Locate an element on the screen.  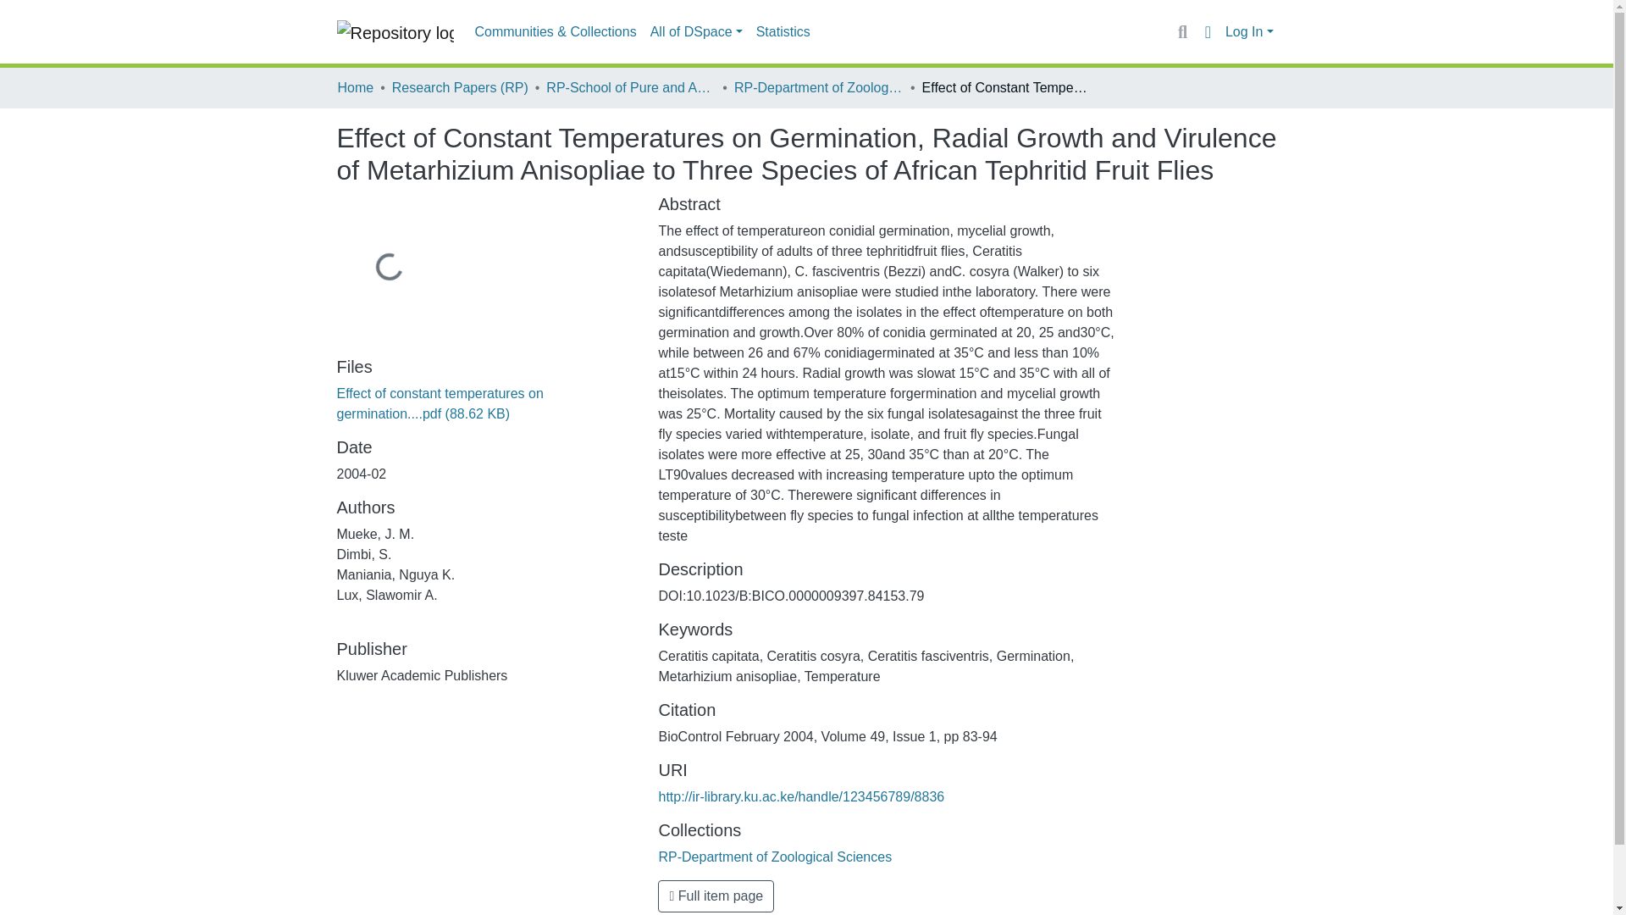
Full item page is located at coordinates (716, 896).